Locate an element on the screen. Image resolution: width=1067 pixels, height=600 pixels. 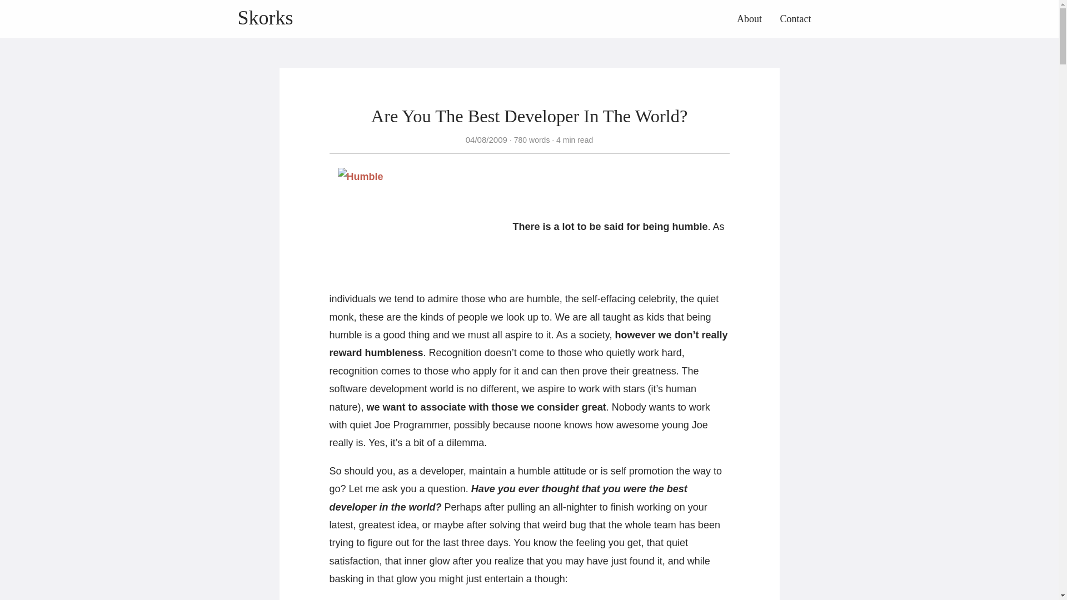
About is located at coordinates (749, 19).